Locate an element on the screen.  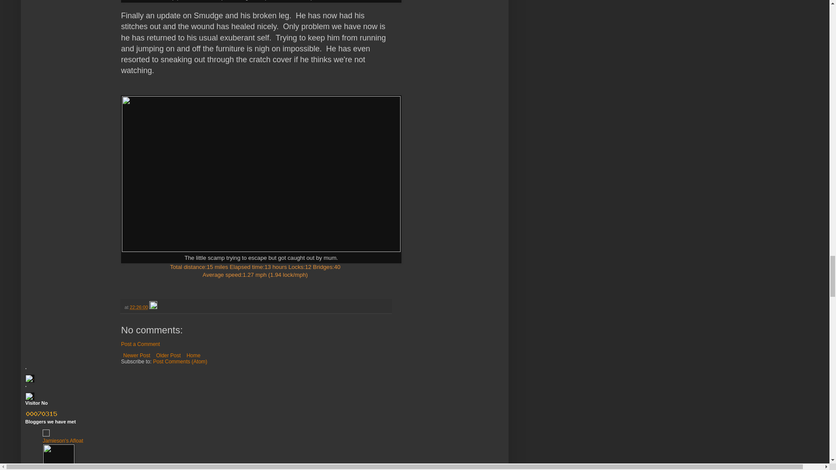
Home is located at coordinates (193, 355).